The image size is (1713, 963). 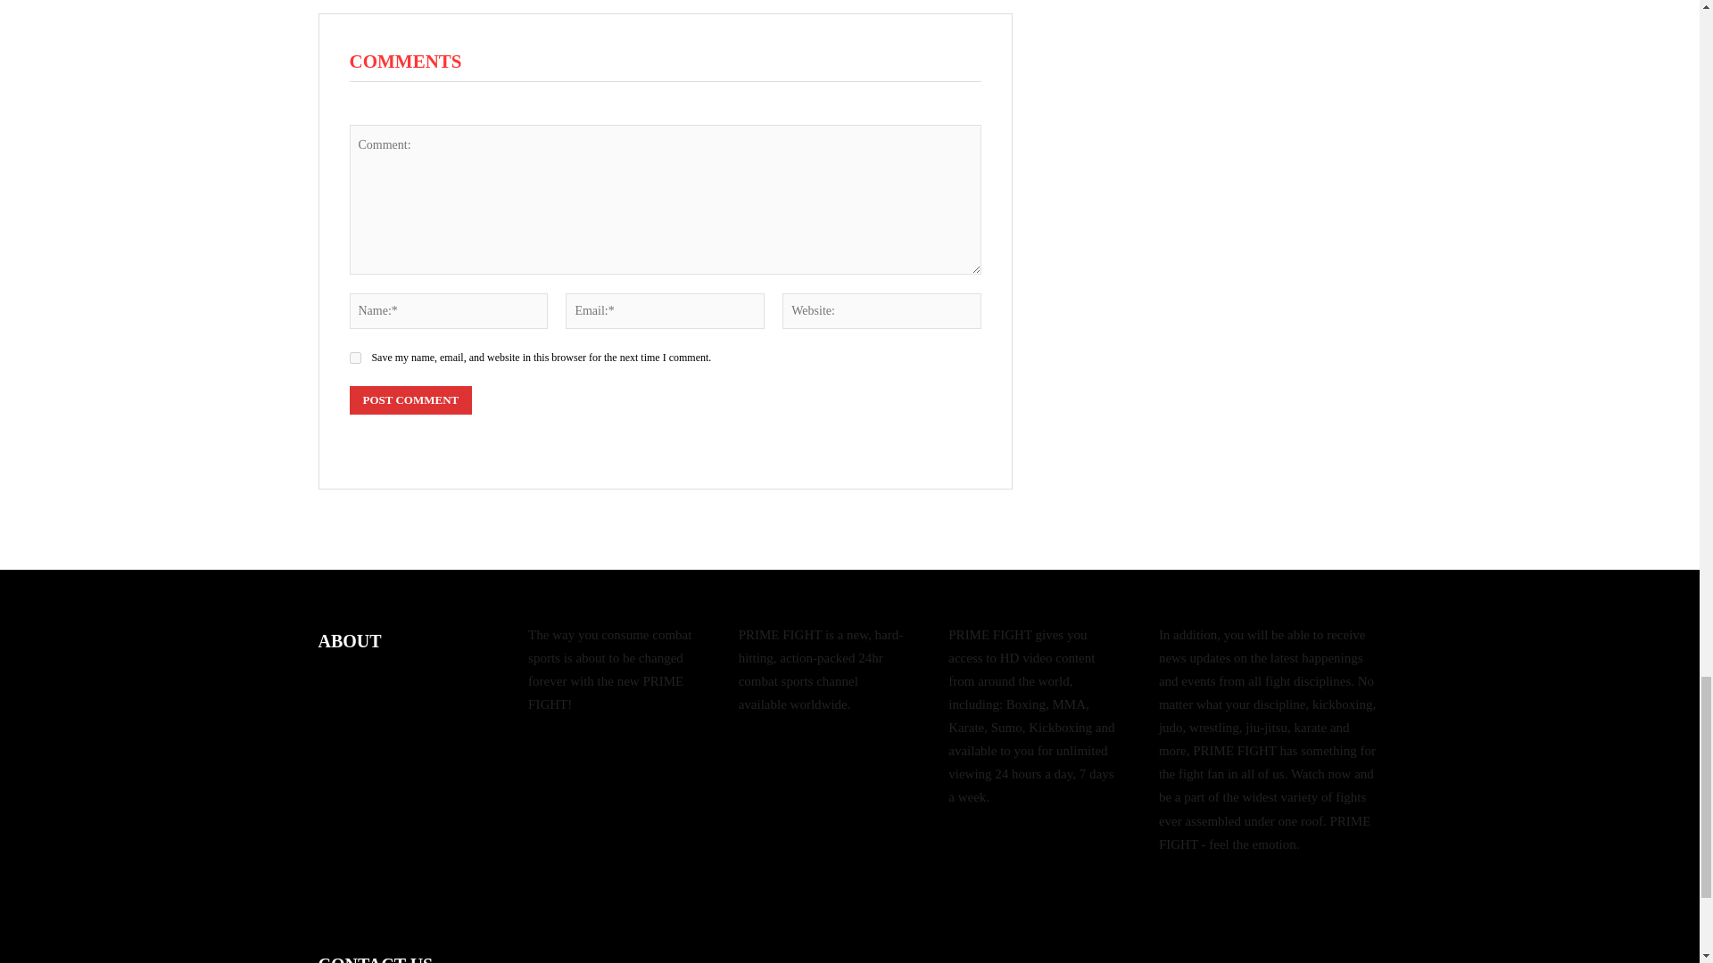 I want to click on Post Comment, so click(x=410, y=400).